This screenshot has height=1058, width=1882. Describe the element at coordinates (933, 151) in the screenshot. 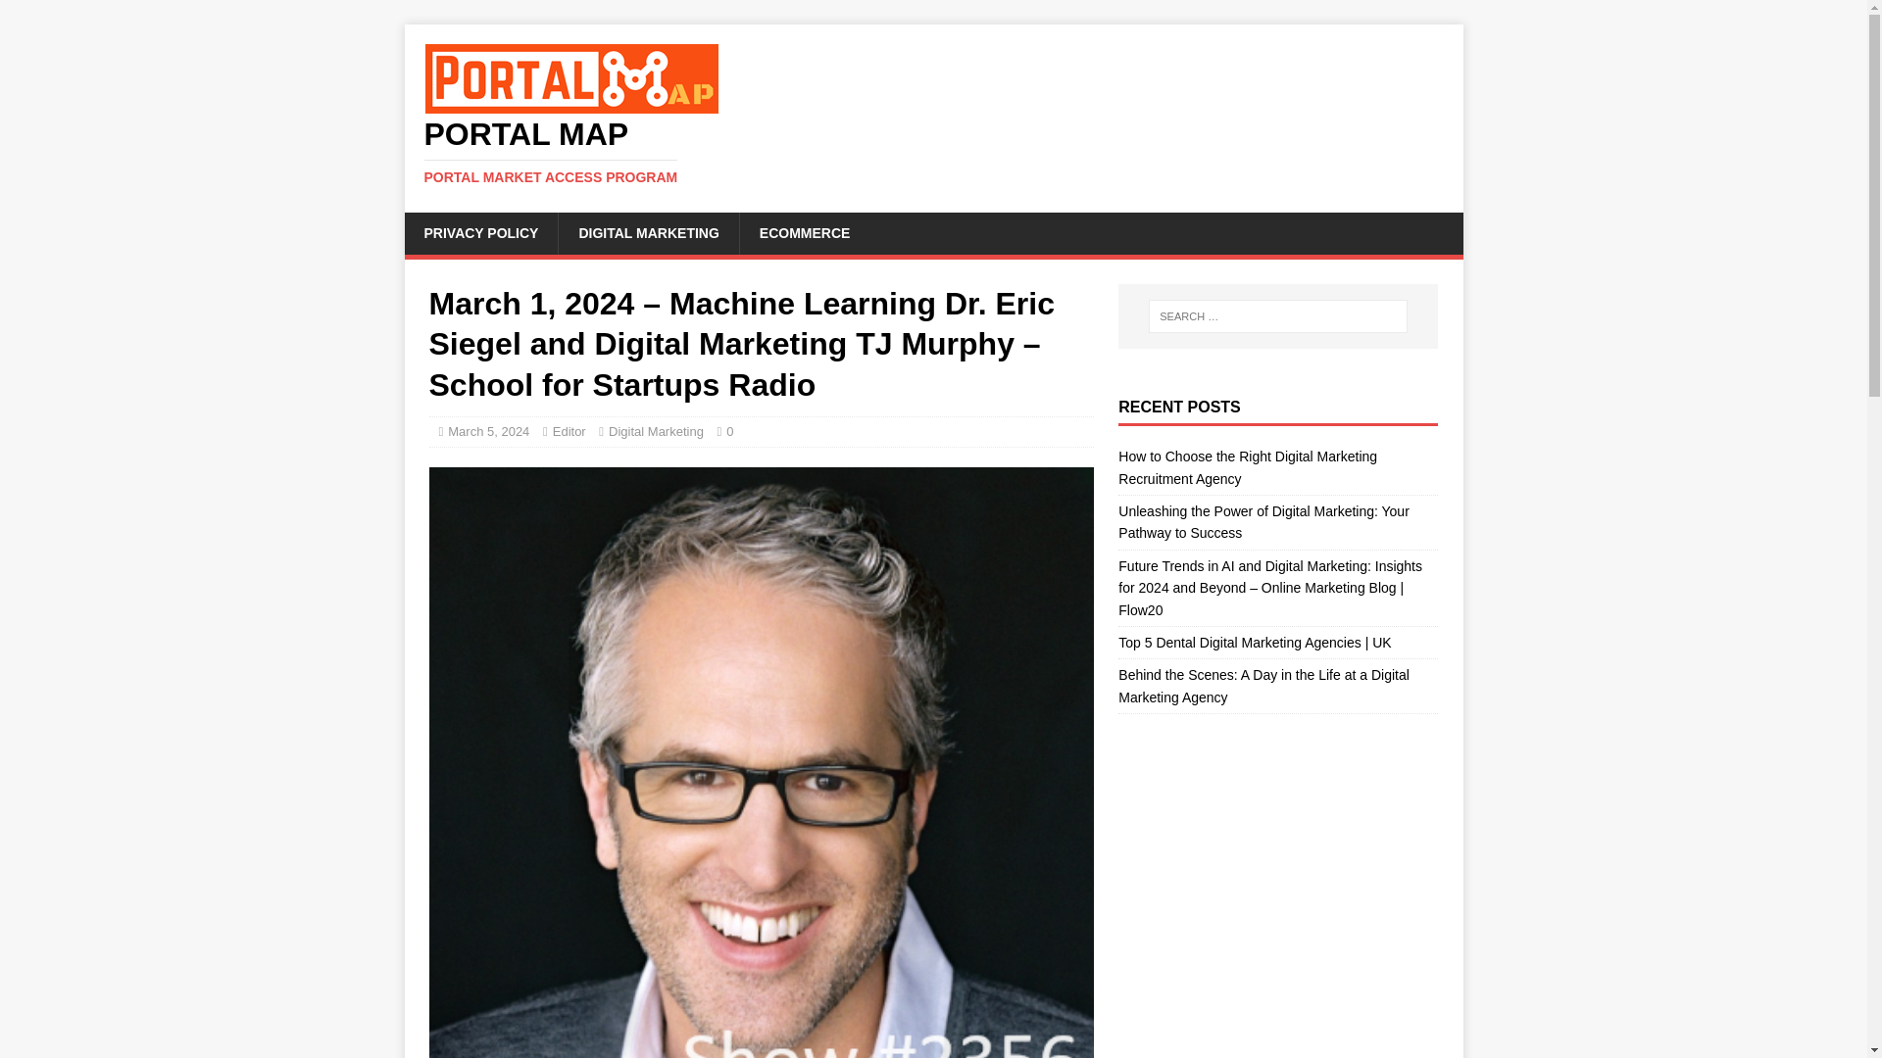

I see `Portal Map` at that location.